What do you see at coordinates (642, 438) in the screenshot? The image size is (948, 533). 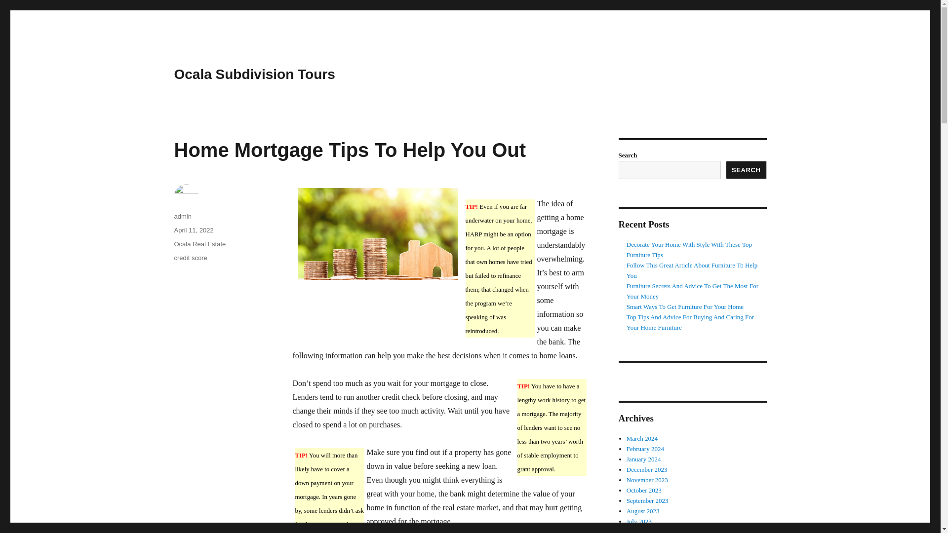 I see `March 2024` at bounding box center [642, 438].